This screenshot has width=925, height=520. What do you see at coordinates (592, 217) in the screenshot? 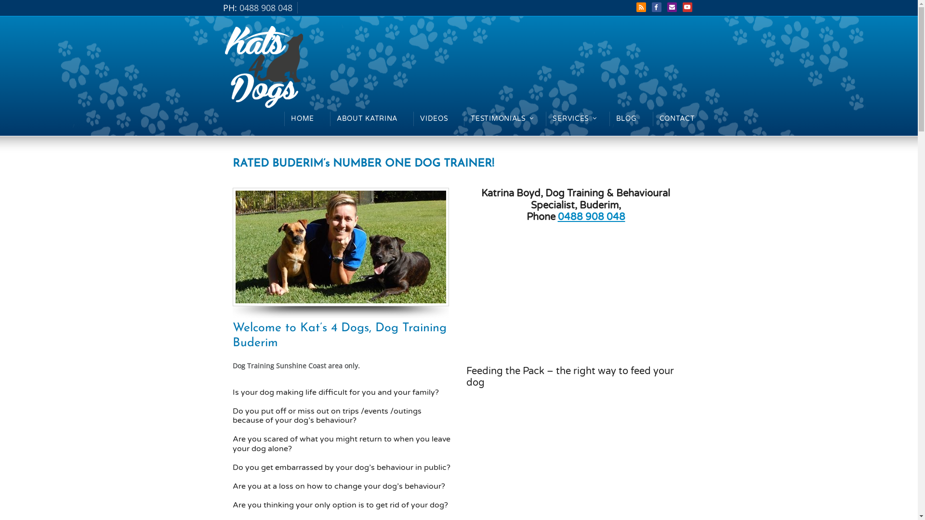
I see `0488 908 048` at bounding box center [592, 217].